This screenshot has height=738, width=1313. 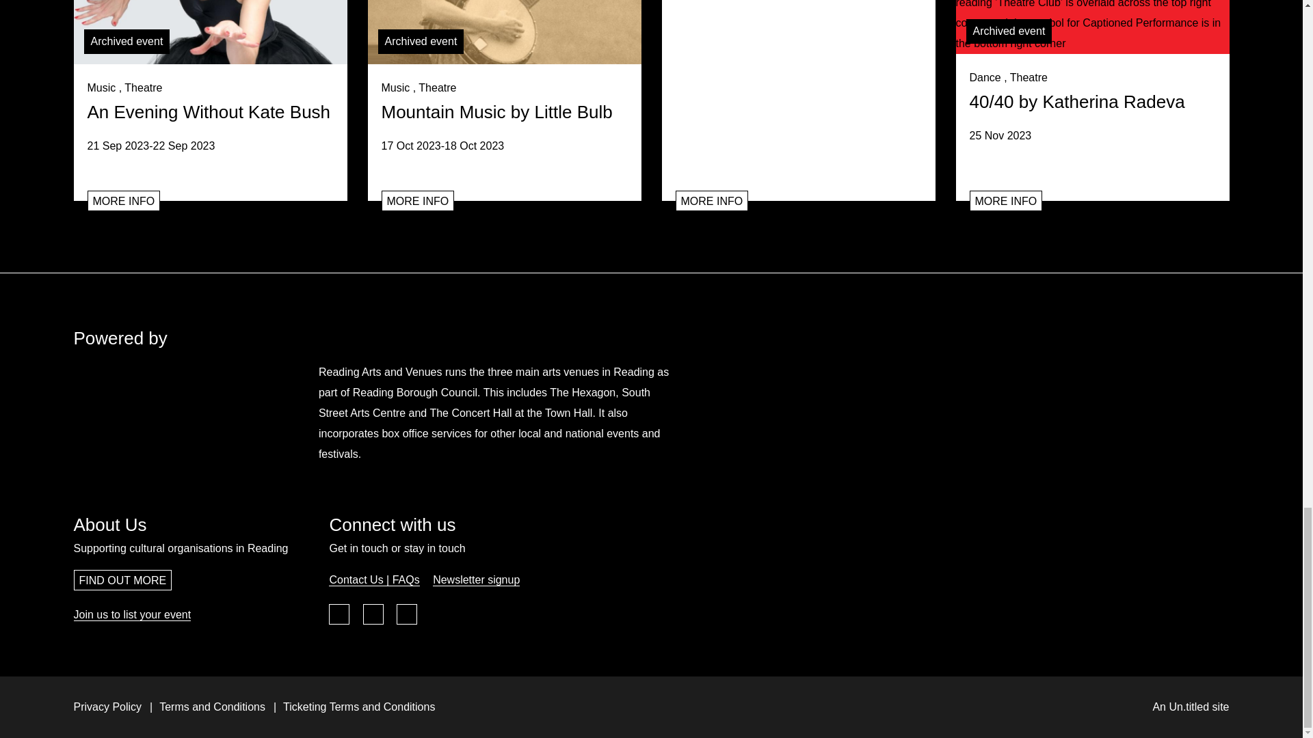 I want to click on TWITTER, so click(x=373, y=614).